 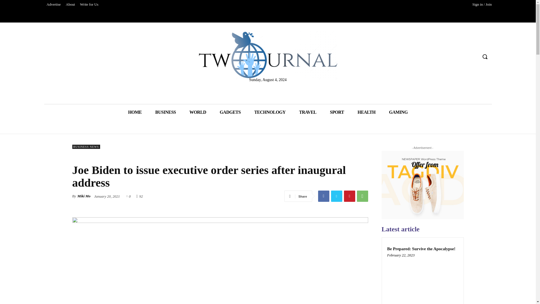 What do you see at coordinates (307, 112) in the screenshot?
I see `TRAVEL` at bounding box center [307, 112].